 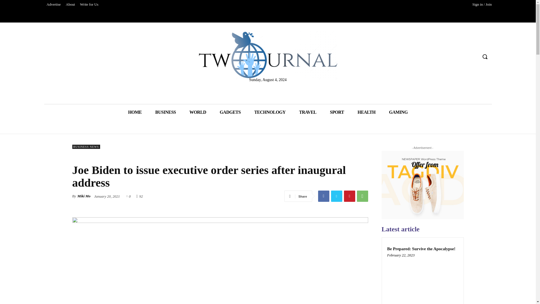 What do you see at coordinates (307, 112) in the screenshot?
I see `TRAVEL` at bounding box center [307, 112].